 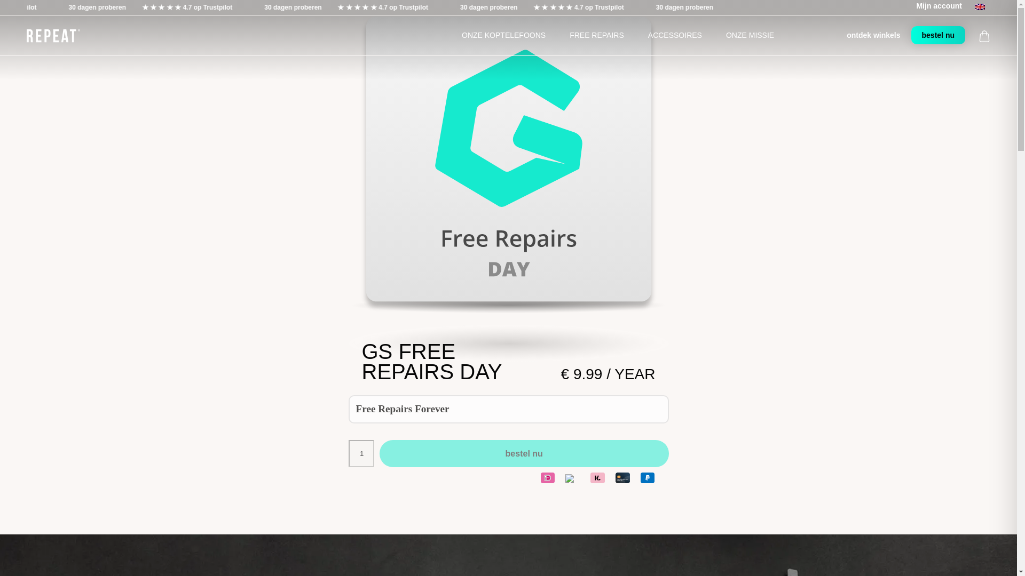 I want to click on ONZE KOPTELEFOONS, so click(x=503, y=35).